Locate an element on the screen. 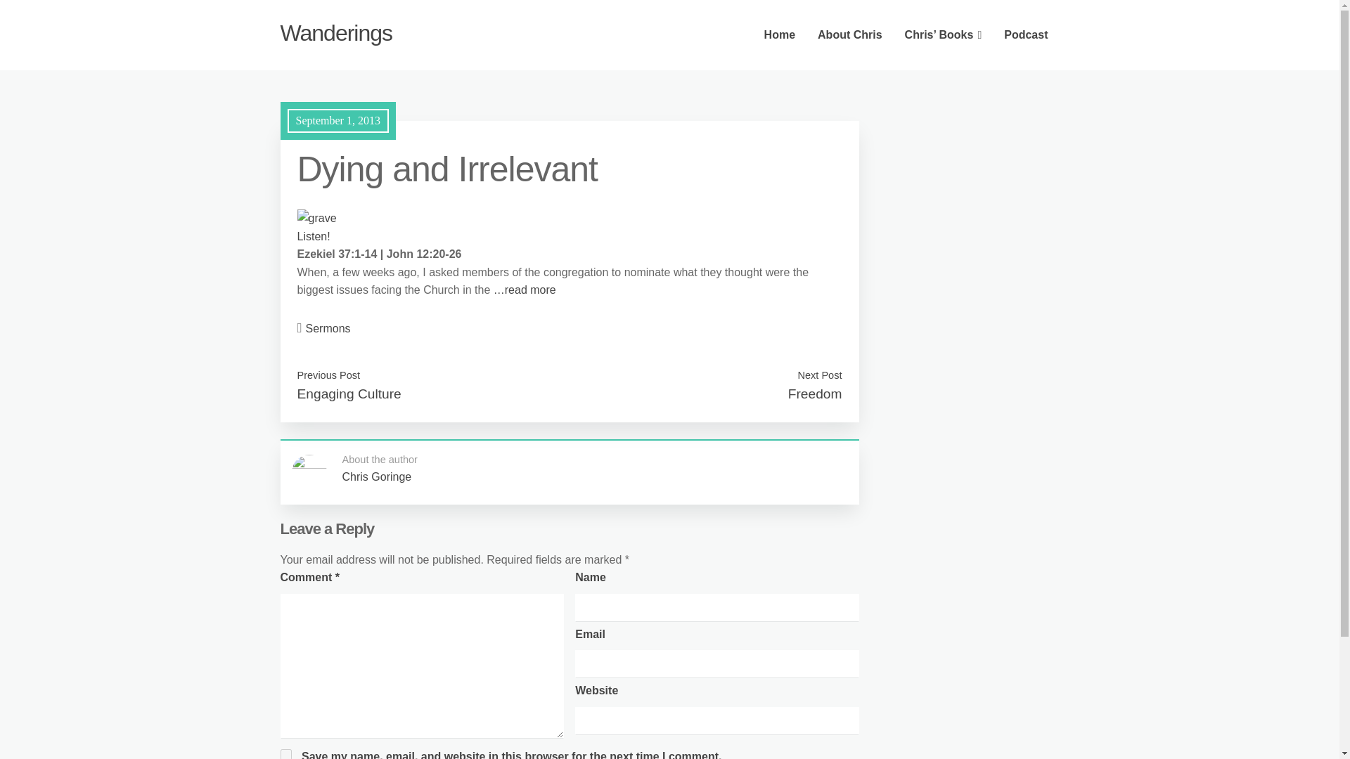 Image resolution: width=1350 pixels, height=759 pixels. Wanderings is located at coordinates (336, 32).